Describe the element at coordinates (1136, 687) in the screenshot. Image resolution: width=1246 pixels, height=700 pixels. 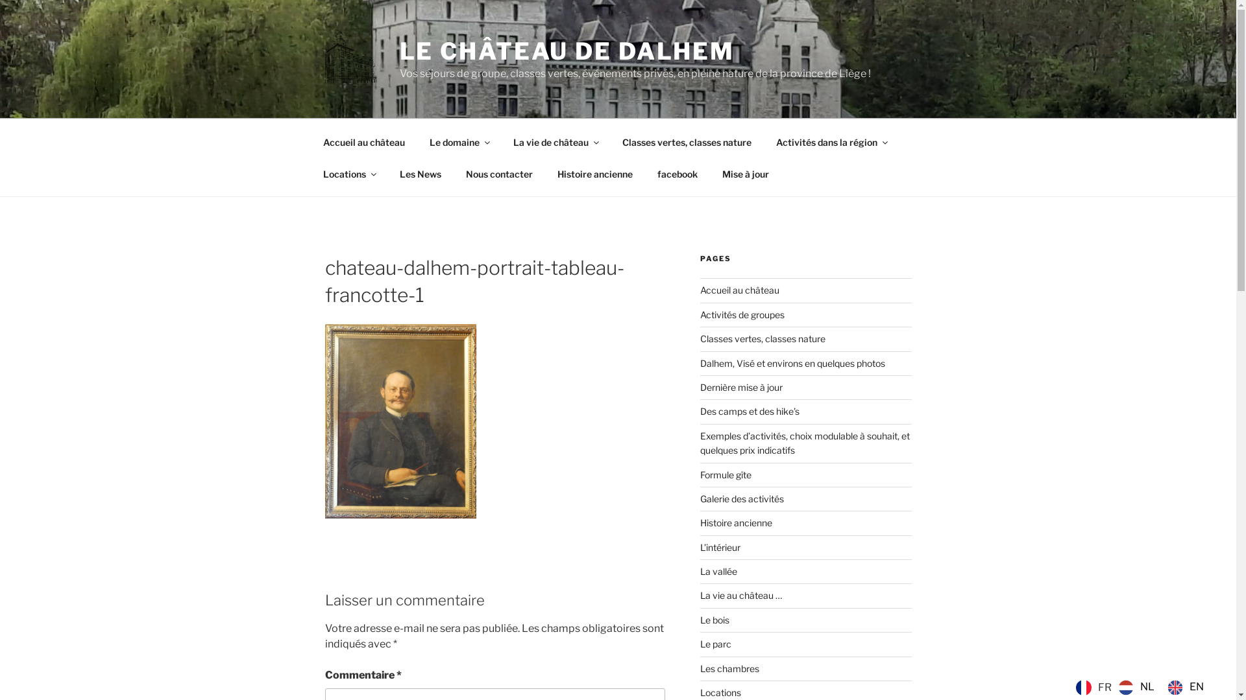
I see `NL` at that location.